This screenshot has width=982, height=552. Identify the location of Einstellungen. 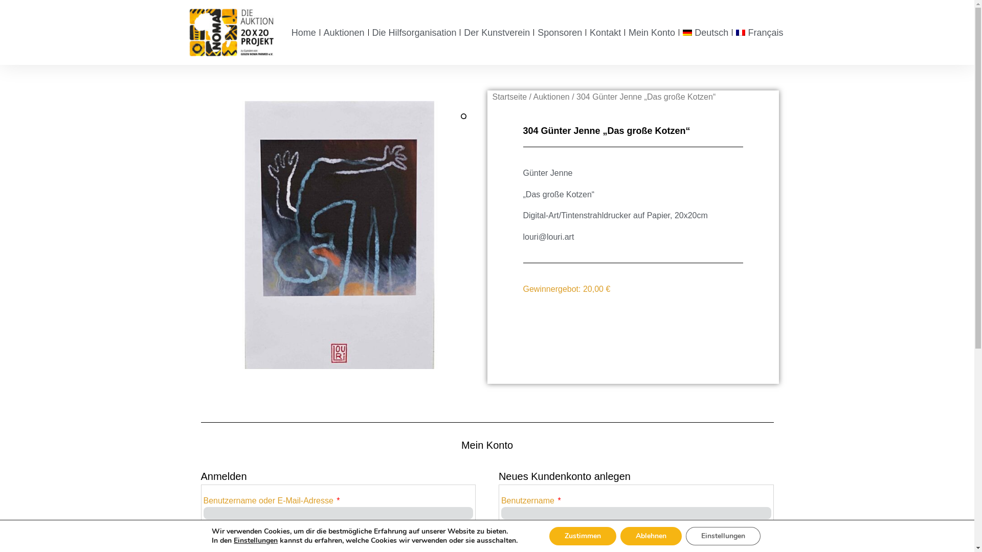
(723, 536).